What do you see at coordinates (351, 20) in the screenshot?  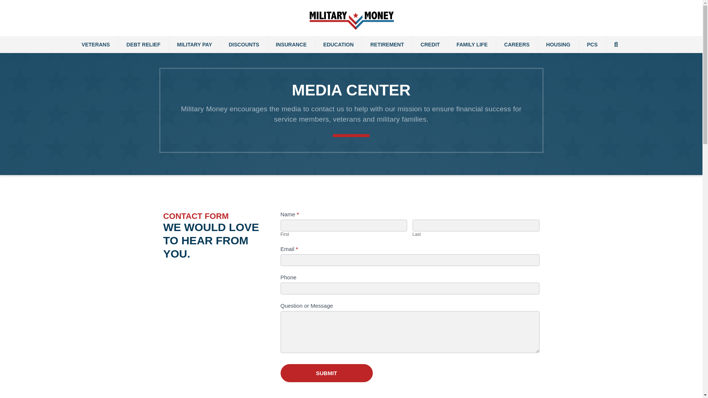 I see `Military Money logo` at bounding box center [351, 20].